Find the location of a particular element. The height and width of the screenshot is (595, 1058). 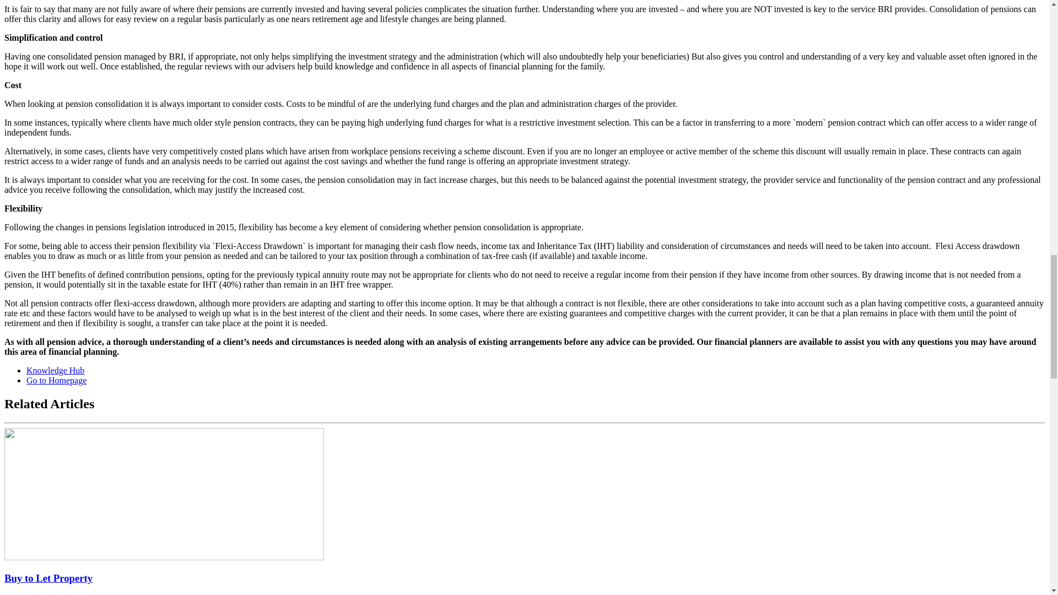

Buy to Let Property is located at coordinates (48, 577).